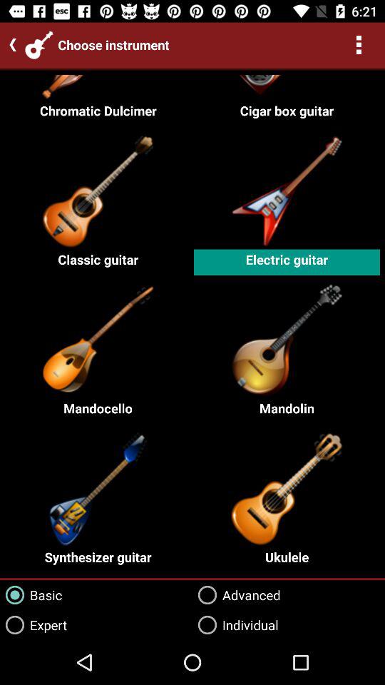  Describe the element at coordinates (235, 625) in the screenshot. I see `turn off icon next to the expert icon` at that location.